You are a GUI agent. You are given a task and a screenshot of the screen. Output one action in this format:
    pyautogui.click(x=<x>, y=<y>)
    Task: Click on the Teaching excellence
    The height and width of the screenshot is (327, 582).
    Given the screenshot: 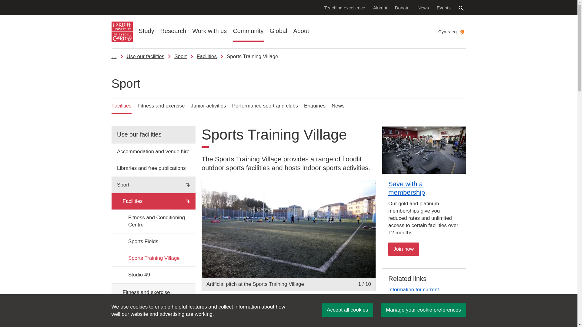 What is the action you would take?
    pyautogui.click(x=345, y=7)
    